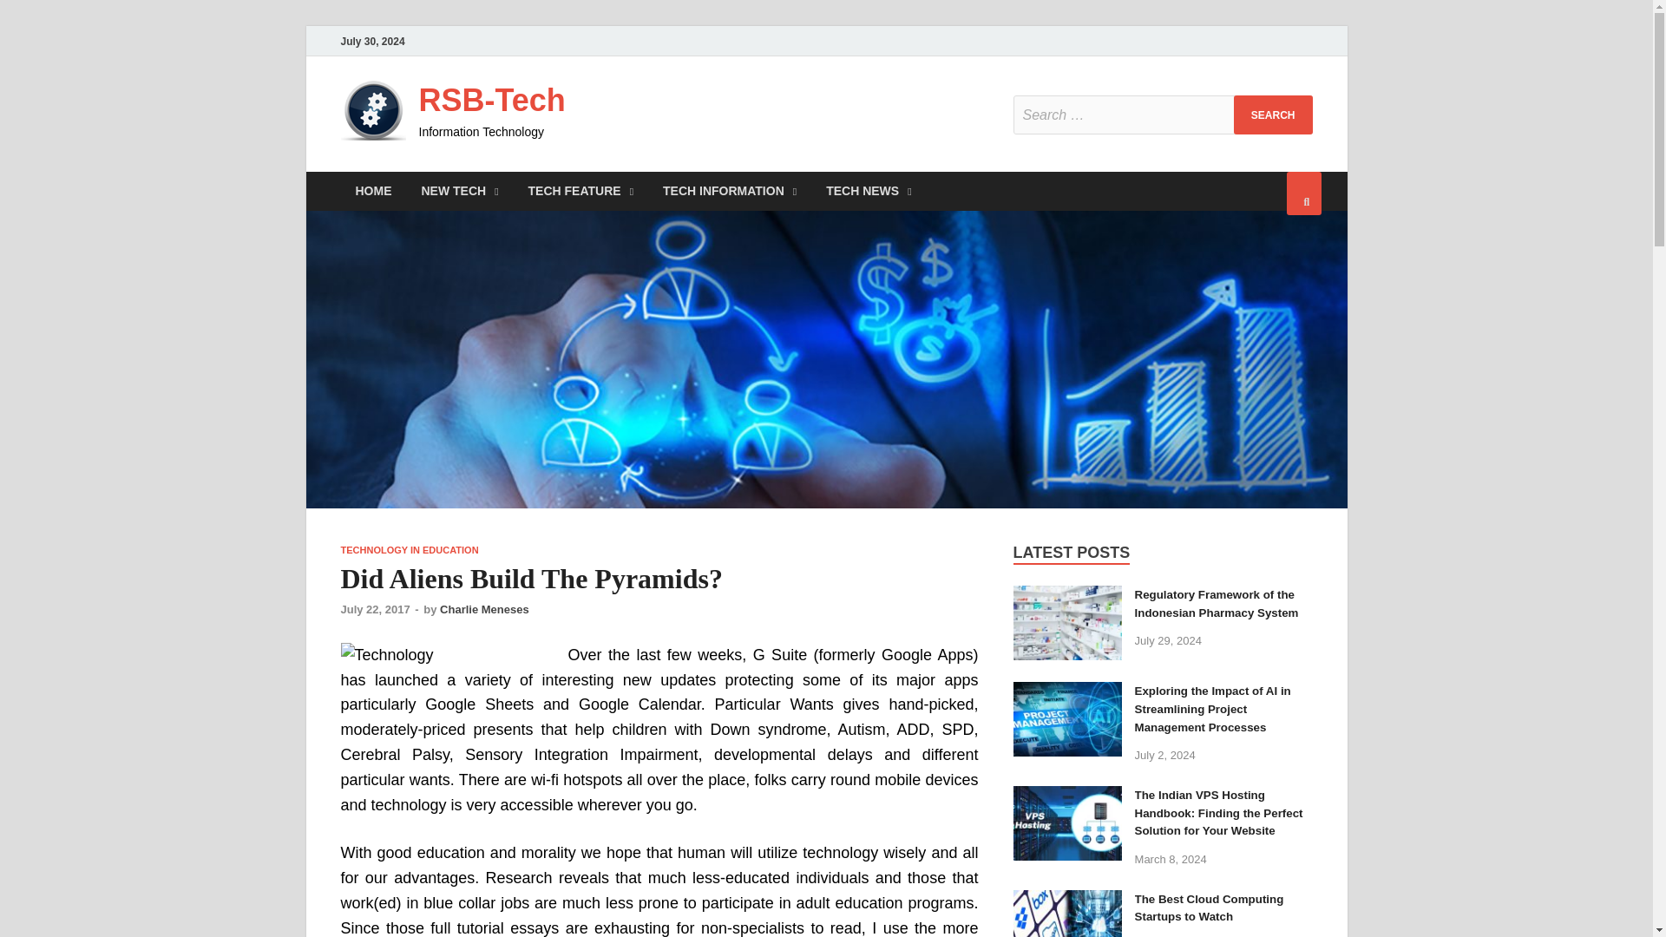 Image resolution: width=1666 pixels, height=937 pixels. Describe the element at coordinates (491, 101) in the screenshot. I see `RSB-Tech` at that location.